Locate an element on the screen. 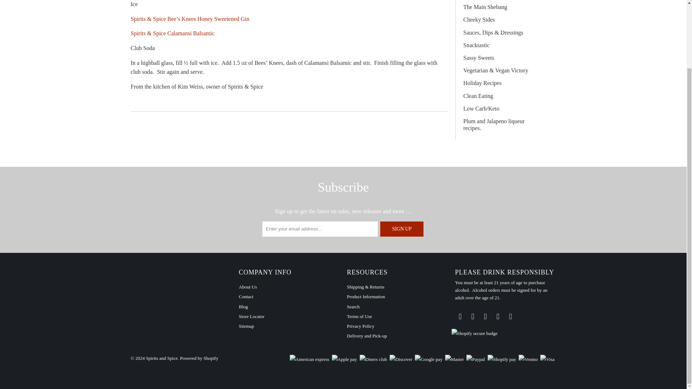 Image resolution: width=692 pixels, height=389 pixels. Spirits and Spice on YouTube is located at coordinates (485, 317).